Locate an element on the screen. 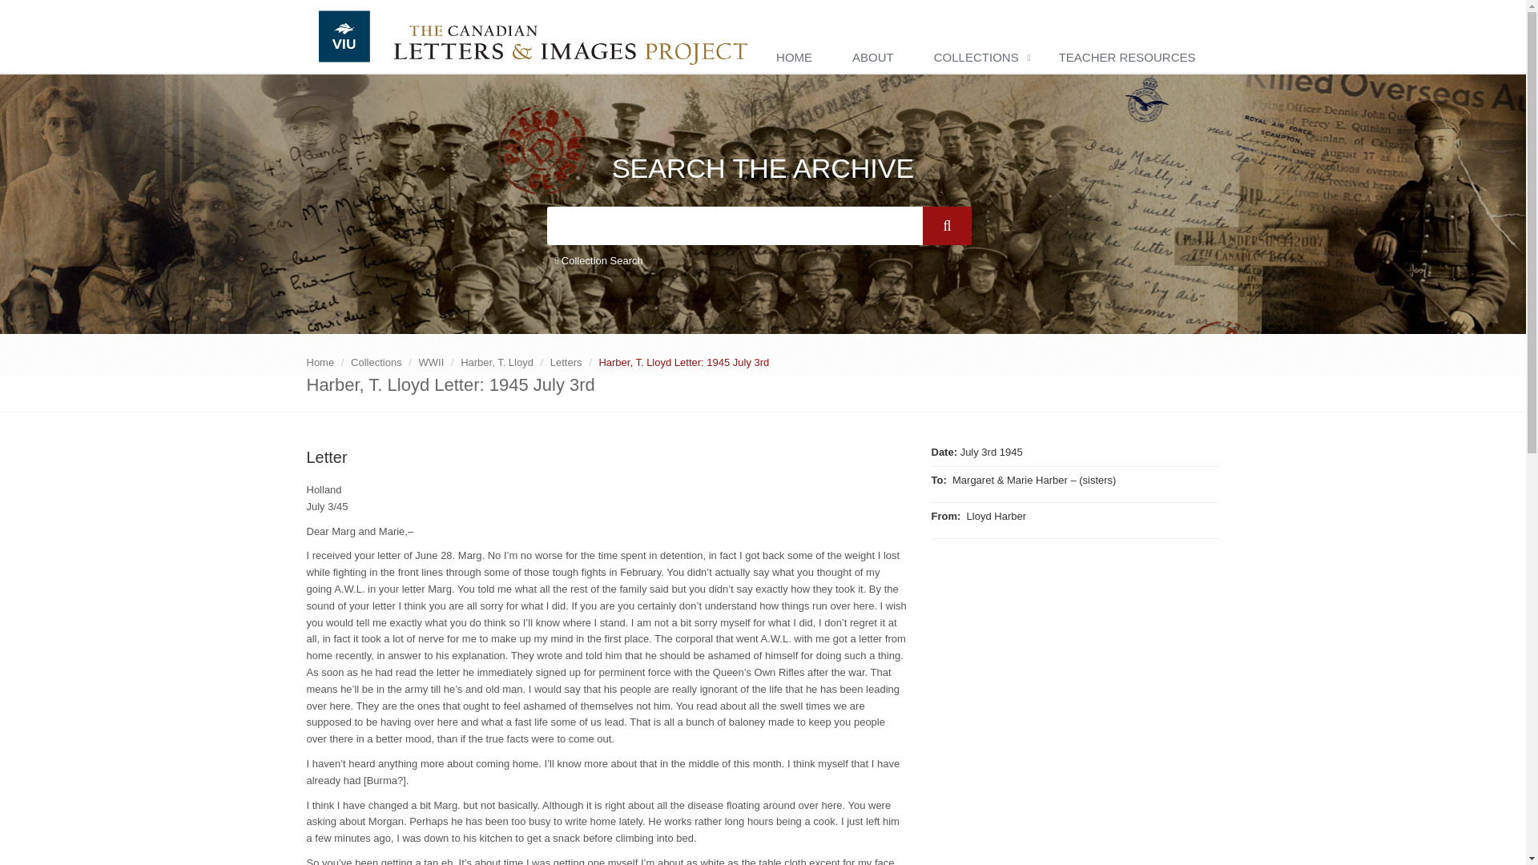 This screenshot has height=865, width=1538. Harber, T. Lloyd is located at coordinates (497, 362).